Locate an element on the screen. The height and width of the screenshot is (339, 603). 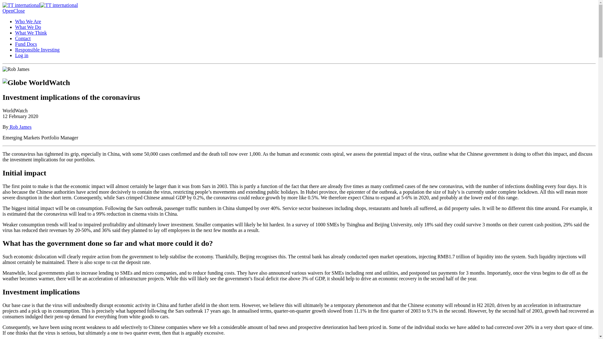
Close is located at coordinates (19, 11).